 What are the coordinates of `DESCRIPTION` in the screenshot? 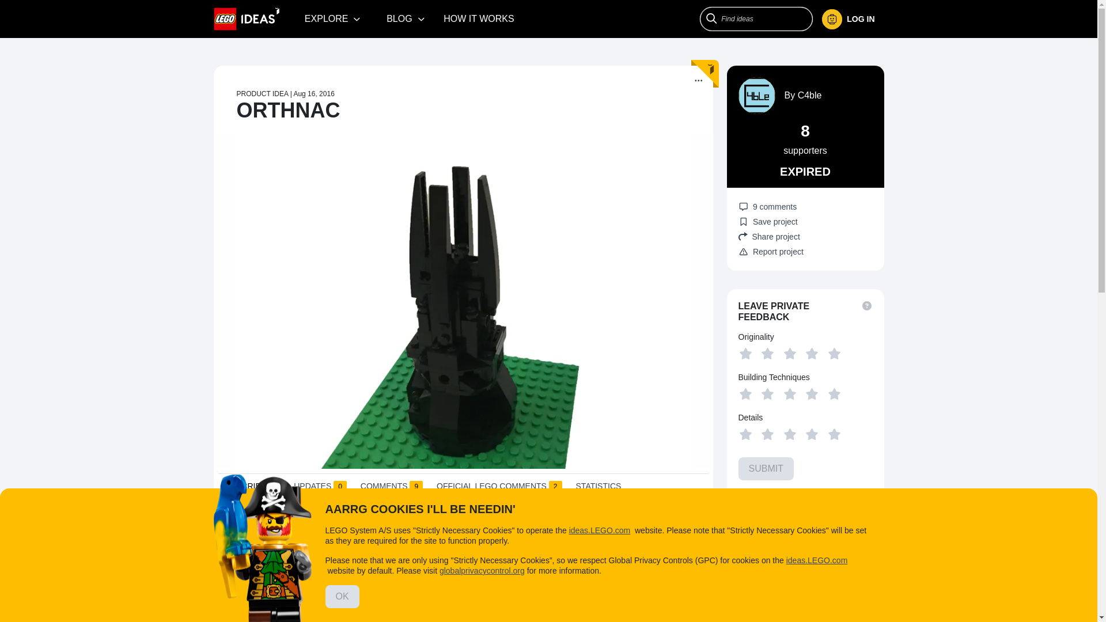 It's located at (252, 490).